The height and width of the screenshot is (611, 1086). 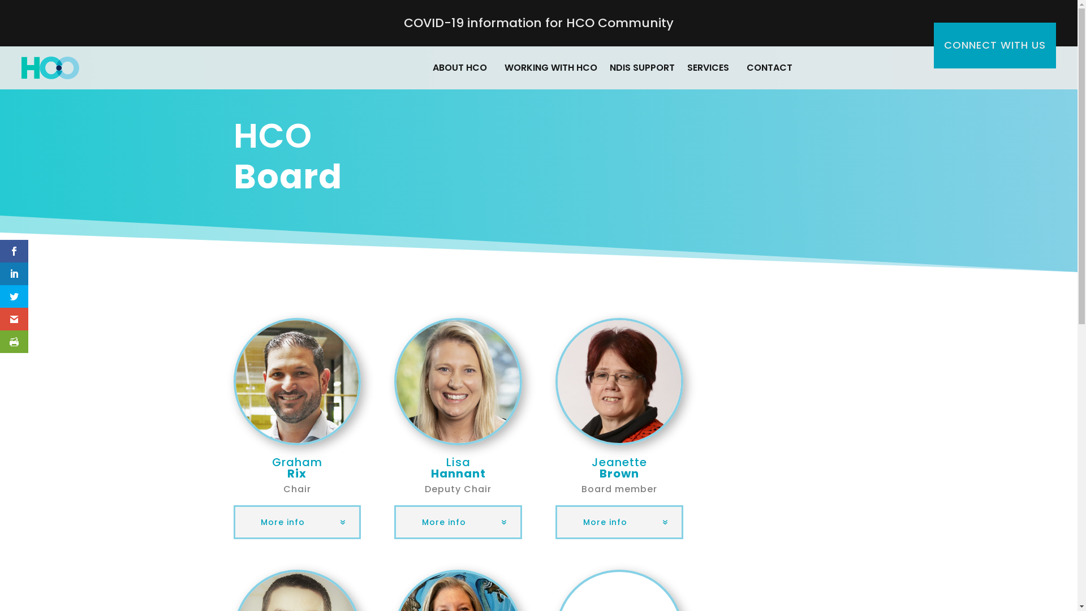 I want to click on CONNECT WITH US, so click(x=995, y=45).